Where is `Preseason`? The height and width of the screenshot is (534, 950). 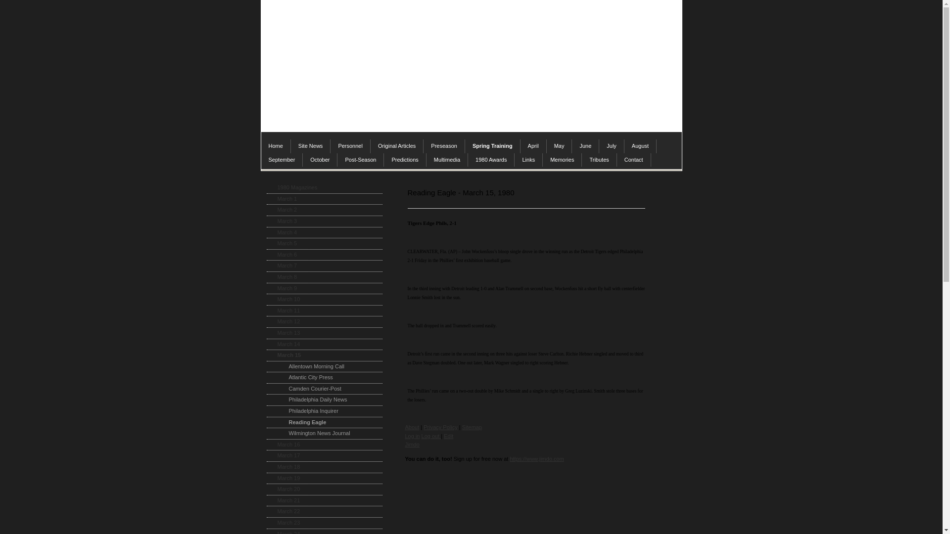 Preseason is located at coordinates (444, 146).